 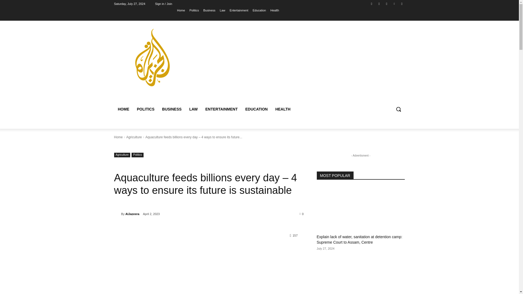 I want to click on Instagram, so click(x=379, y=4).